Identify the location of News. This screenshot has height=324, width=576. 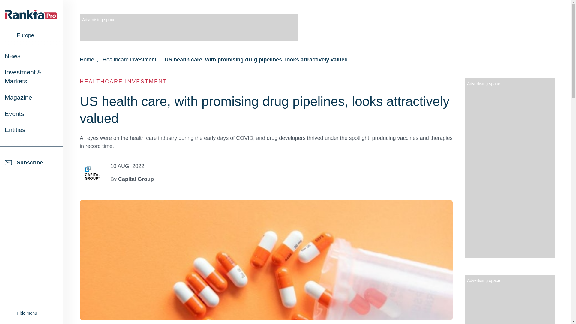
(13, 56).